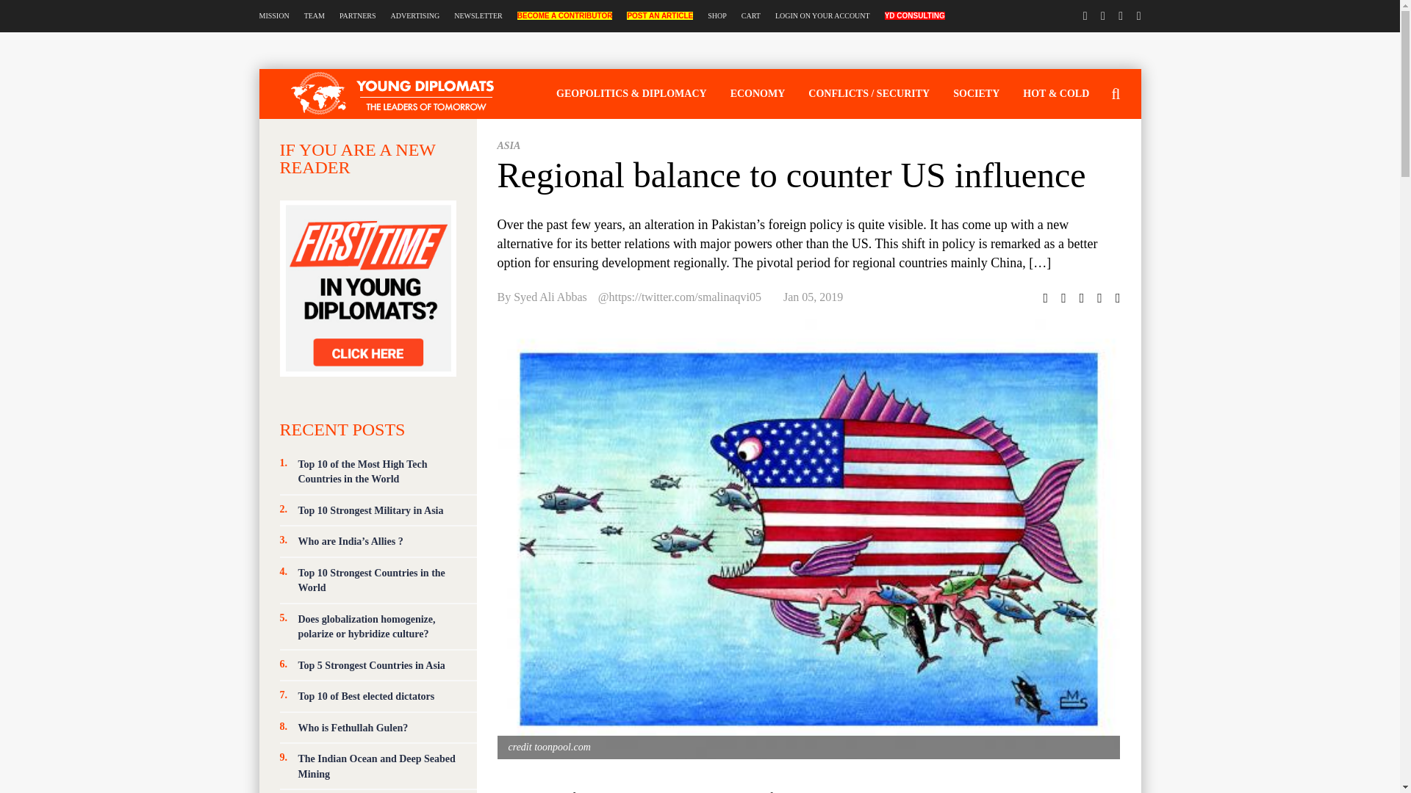 The image size is (1411, 793). Describe the element at coordinates (358, 16) in the screenshot. I see `PARTNERS` at that location.